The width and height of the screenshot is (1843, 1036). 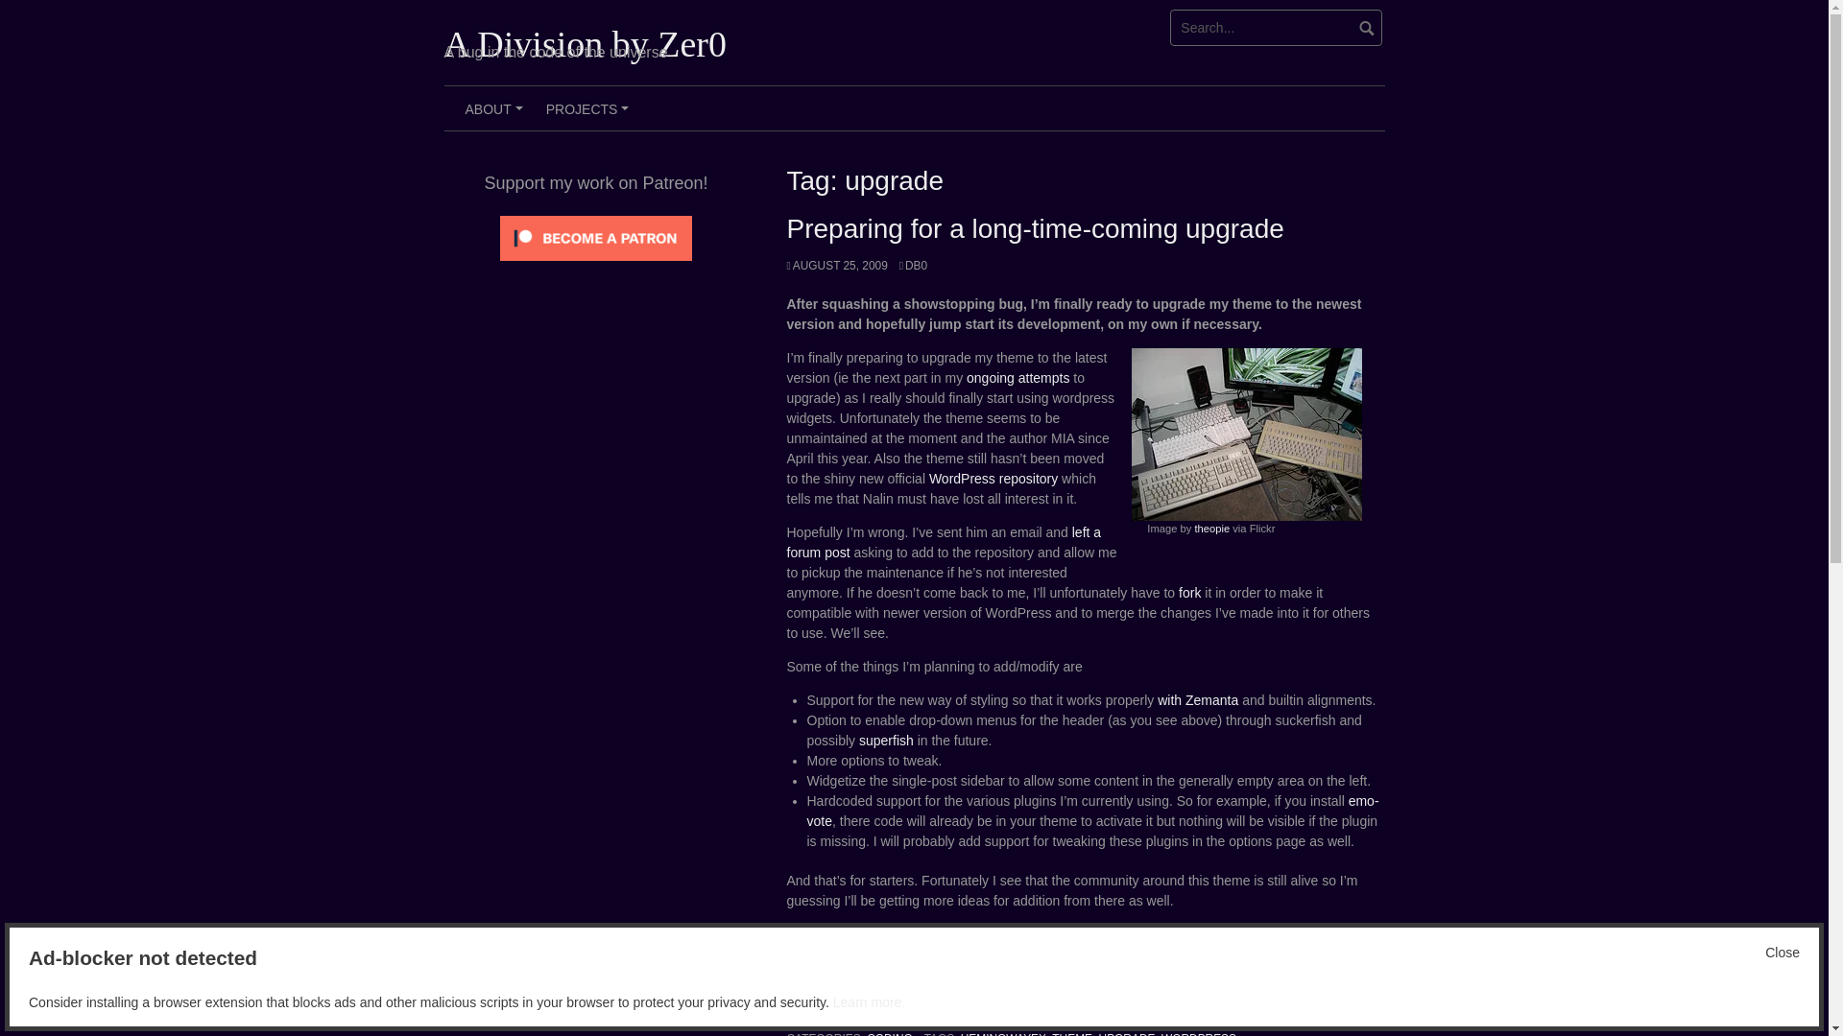 What do you see at coordinates (837, 266) in the screenshot?
I see `AUGUST 25, 2009` at bounding box center [837, 266].